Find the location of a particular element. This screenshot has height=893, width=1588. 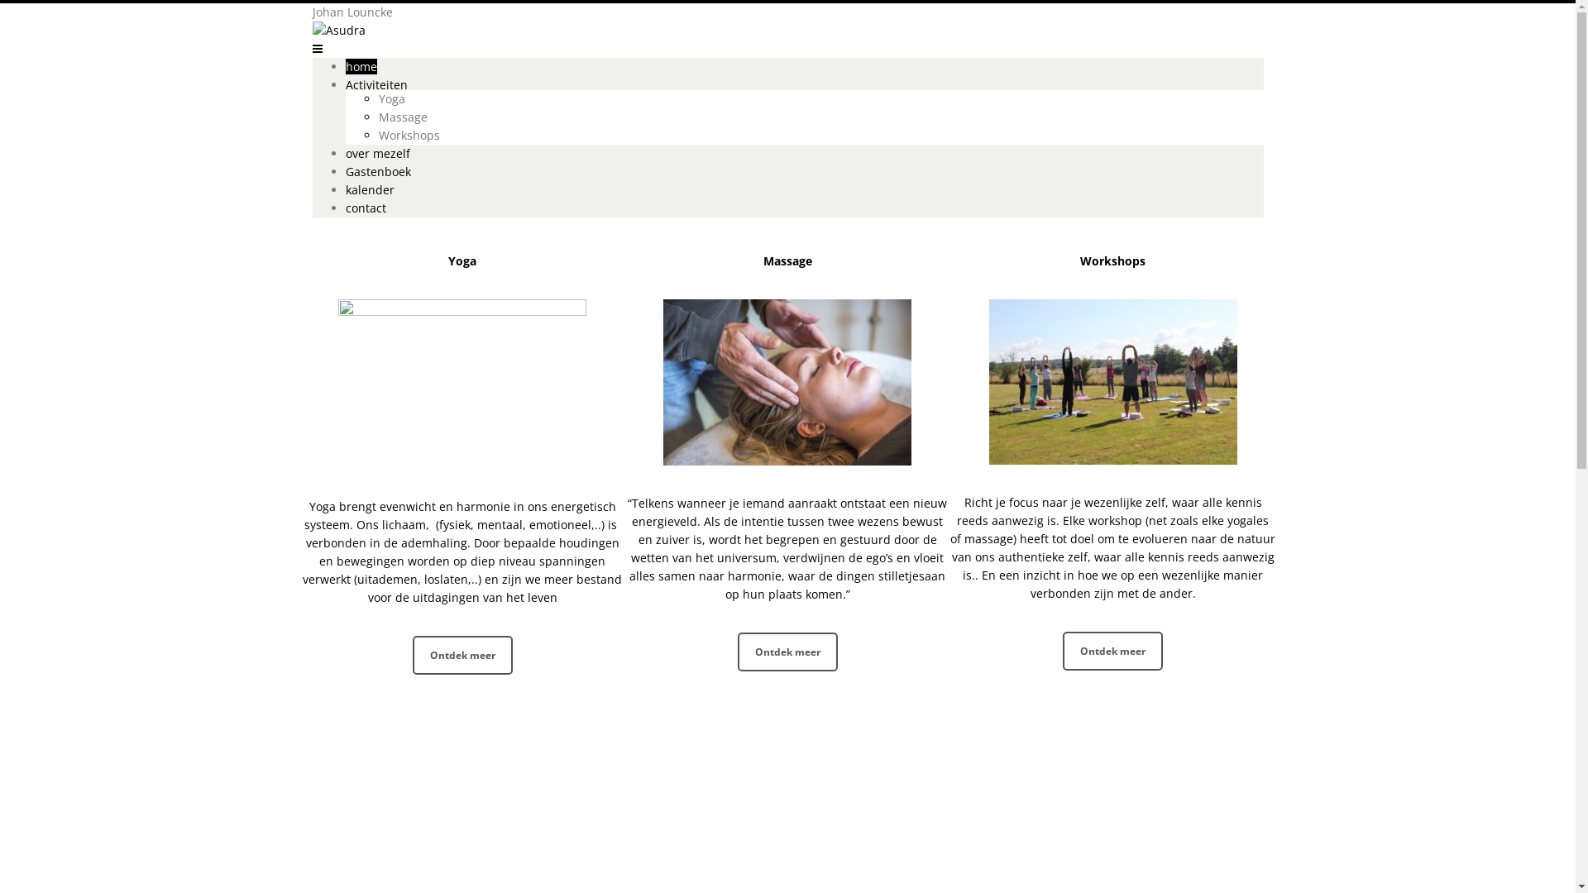

home is located at coordinates (361, 66).